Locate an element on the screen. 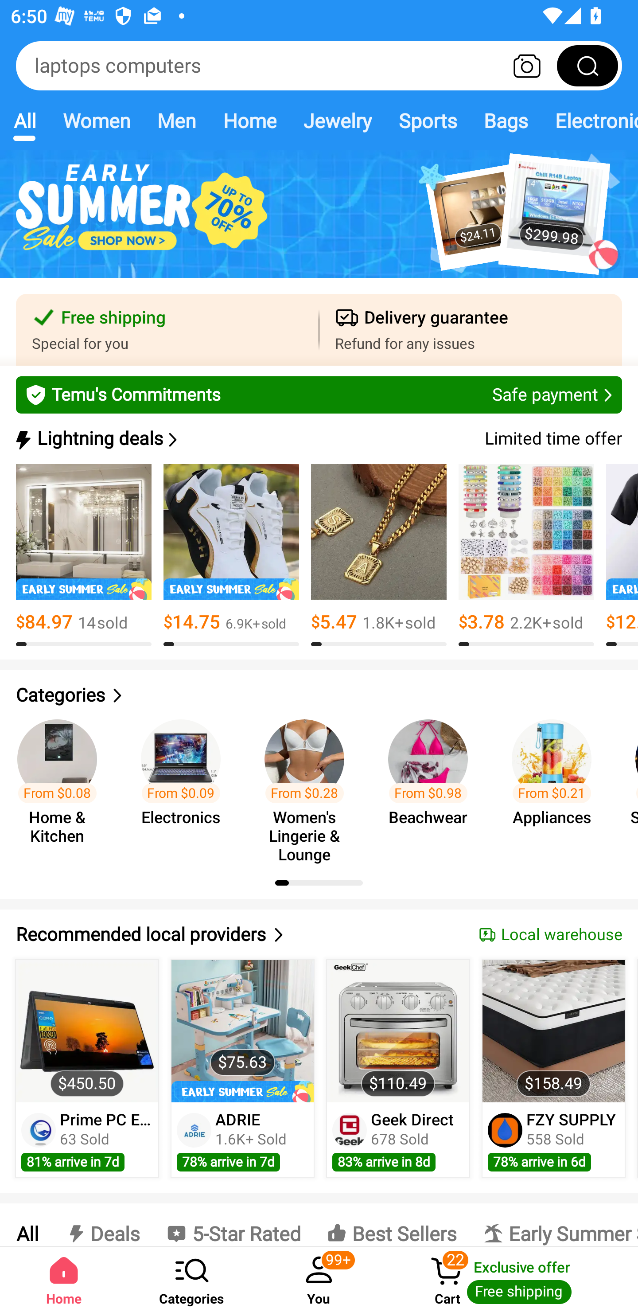 Image resolution: width=638 pixels, height=1312 pixels. $24.11 $299.98 is located at coordinates (319, 223).